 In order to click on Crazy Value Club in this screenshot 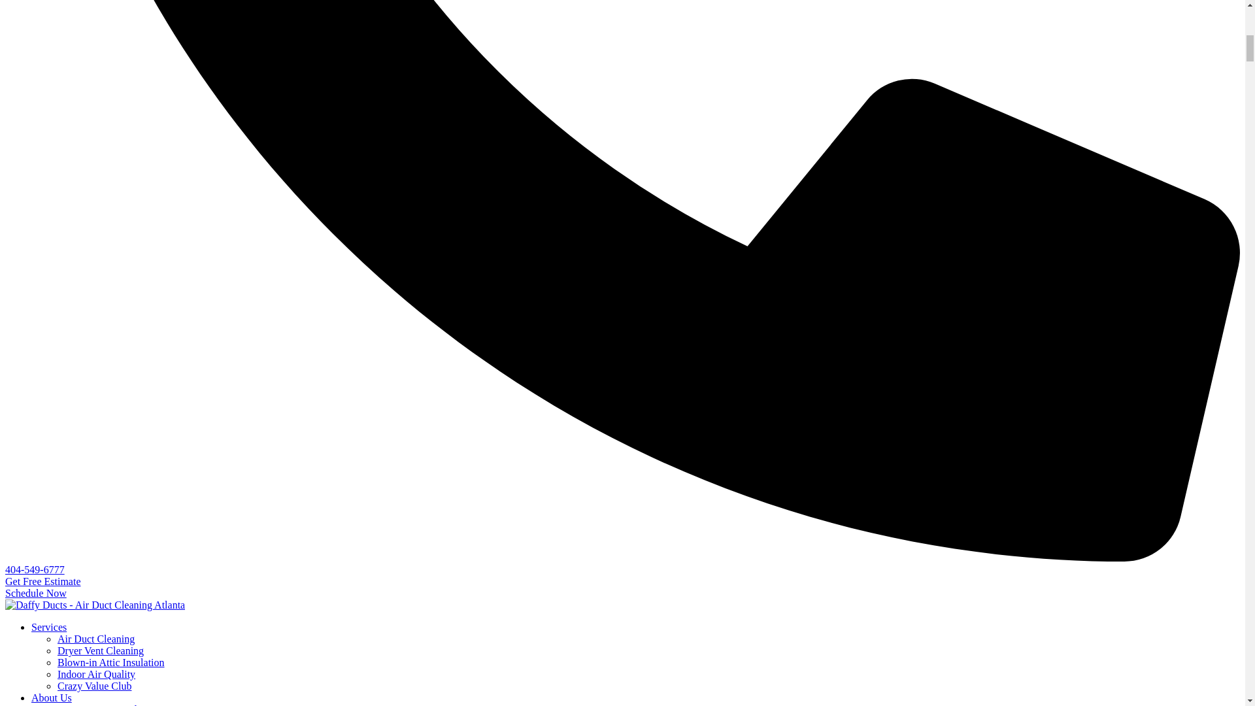, I will do `click(94, 686)`.